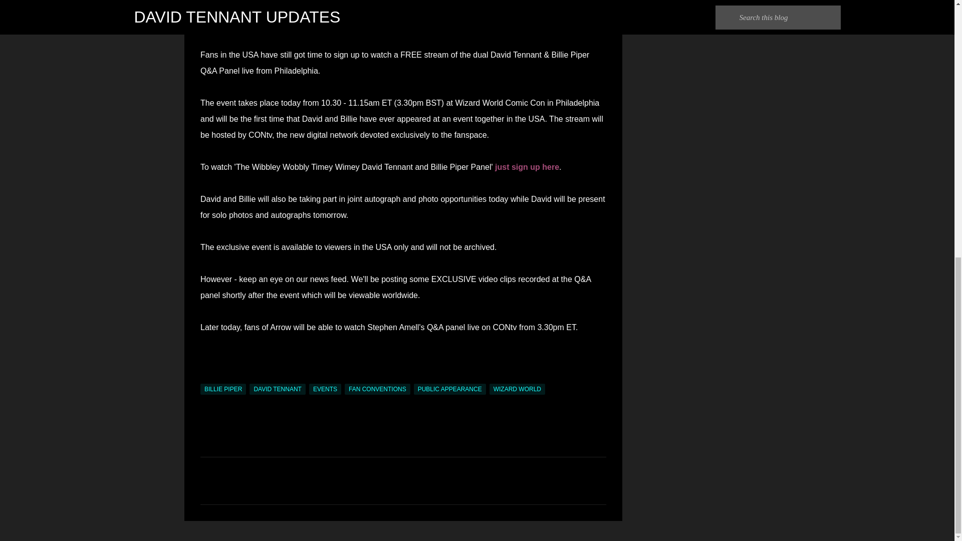 The height and width of the screenshot is (541, 962). I want to click on just sign up here, so click(527, 167).